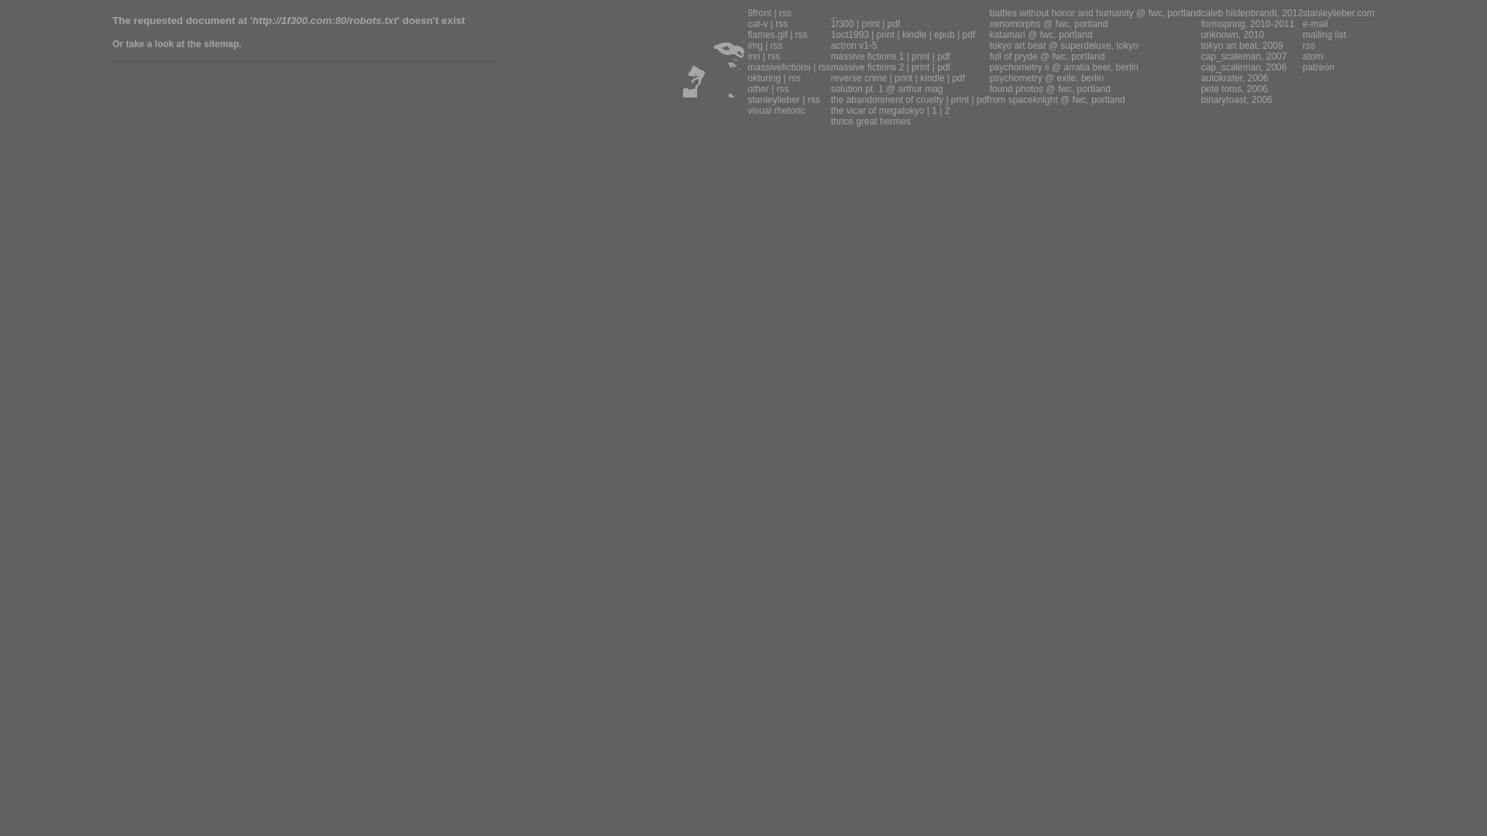  Describe the element at coordinates (948, 111) in the screenshot. I see `2` at that location.